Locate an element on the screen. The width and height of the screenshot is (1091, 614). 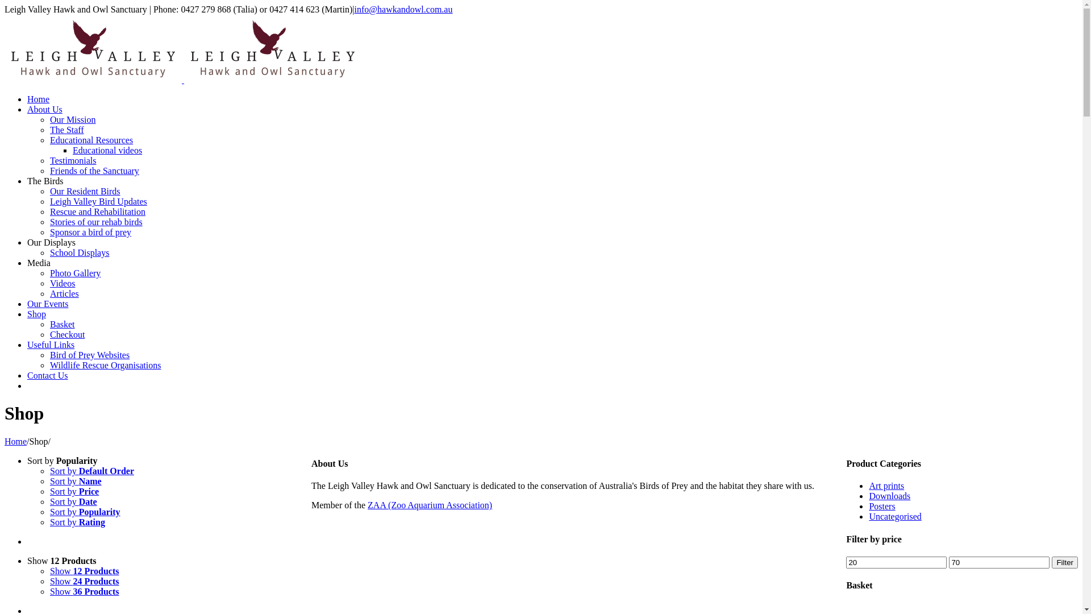
Educational Resources is located at coordinates (91, 140).